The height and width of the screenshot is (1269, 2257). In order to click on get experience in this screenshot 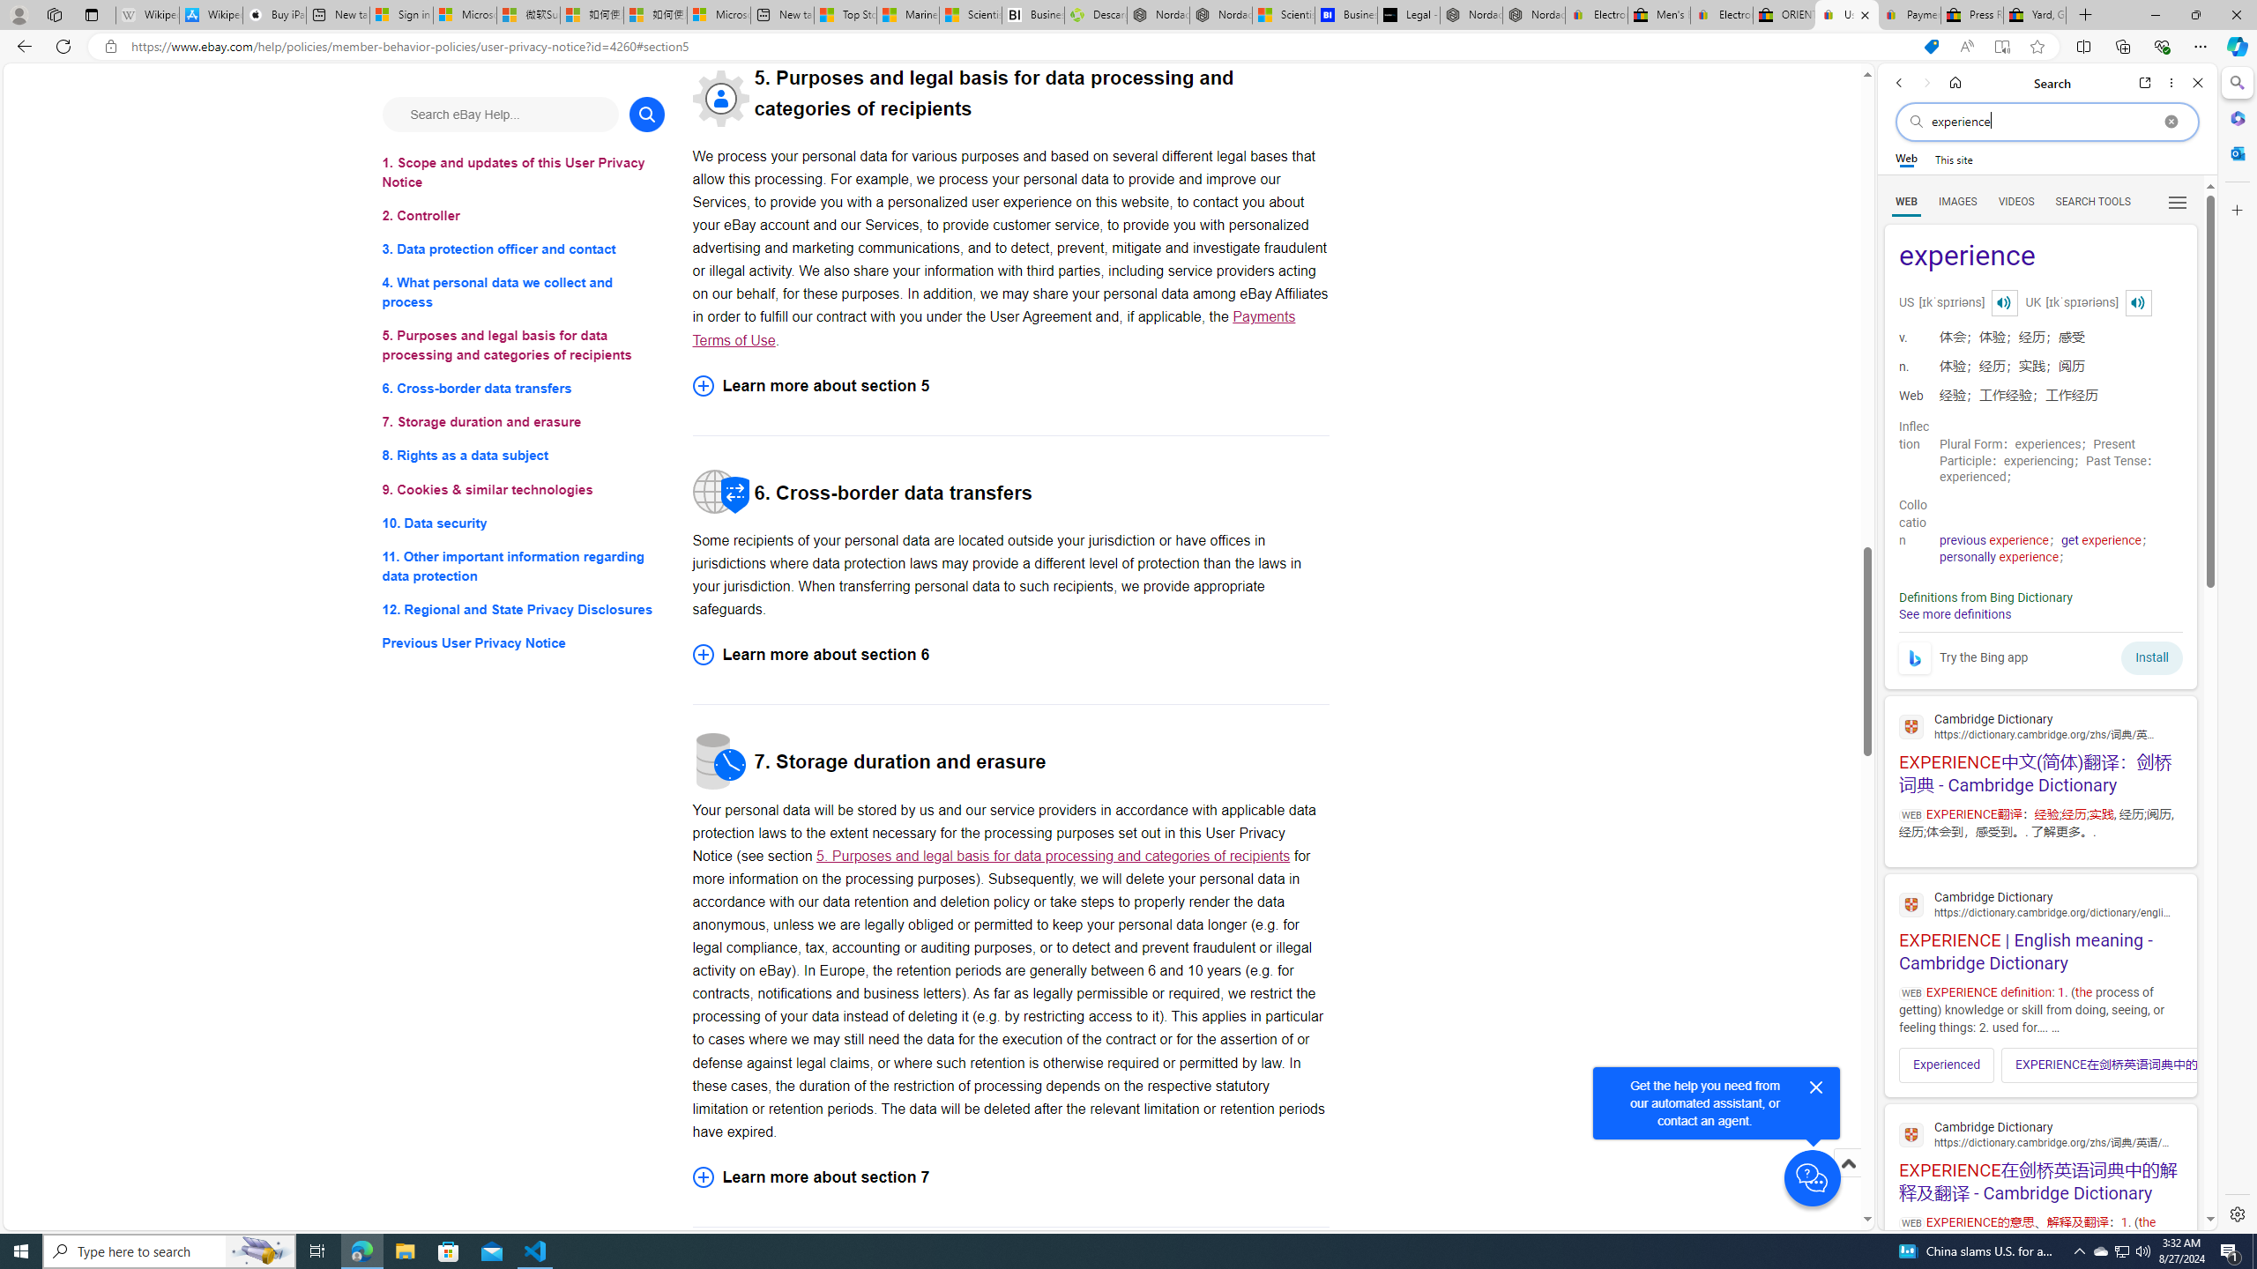, I will do `click(2101, 540)`.